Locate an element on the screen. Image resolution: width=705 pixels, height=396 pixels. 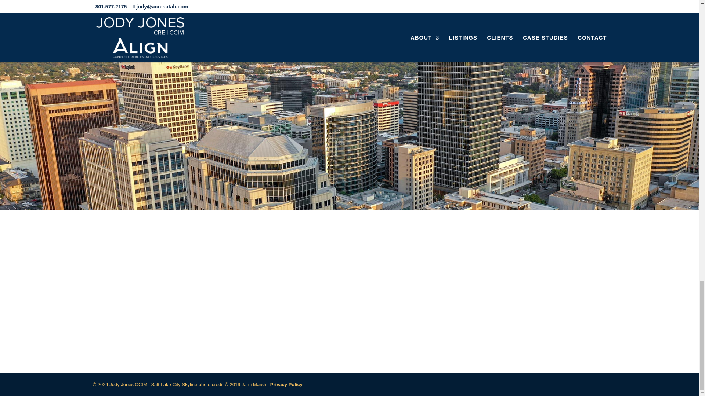
Privacy Policy is located at coordinates (286, 384).